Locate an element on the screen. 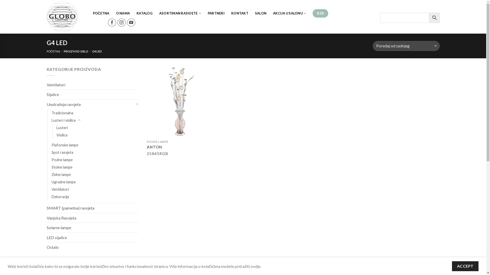  Lusteri is located at coordinates (62, 128).